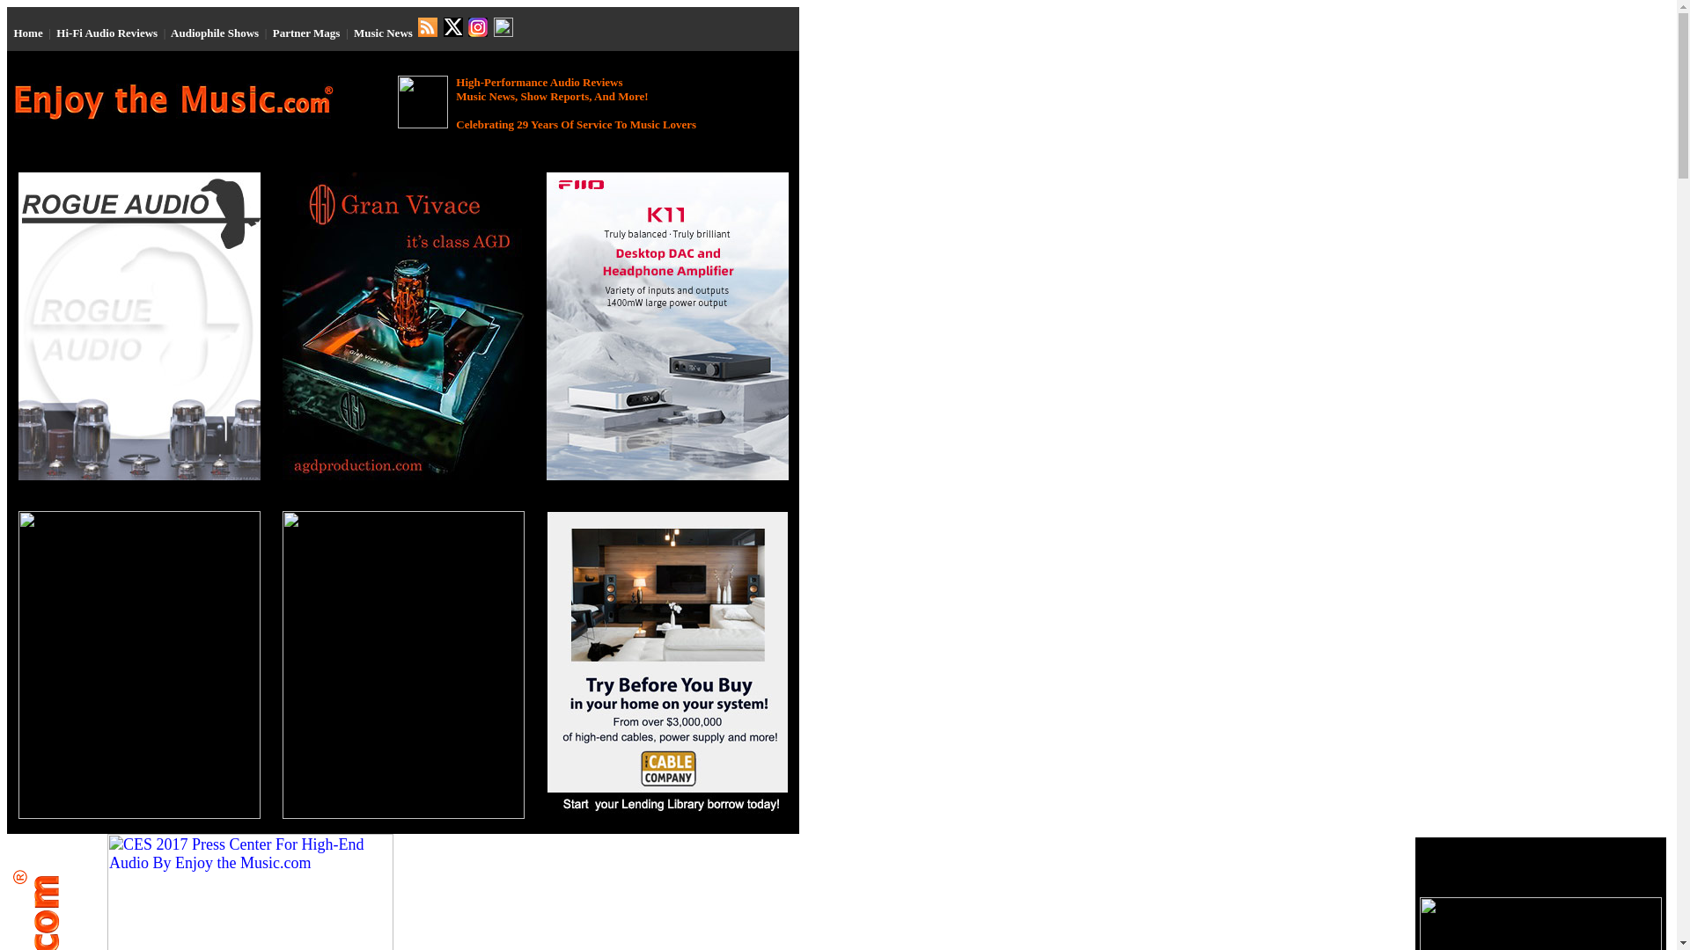 The height and width of the screenshot is (950, 1690). What do you see at coordinates (382, 33) in the screenshot?
I see `Music News` at bounding box center [382, 33].